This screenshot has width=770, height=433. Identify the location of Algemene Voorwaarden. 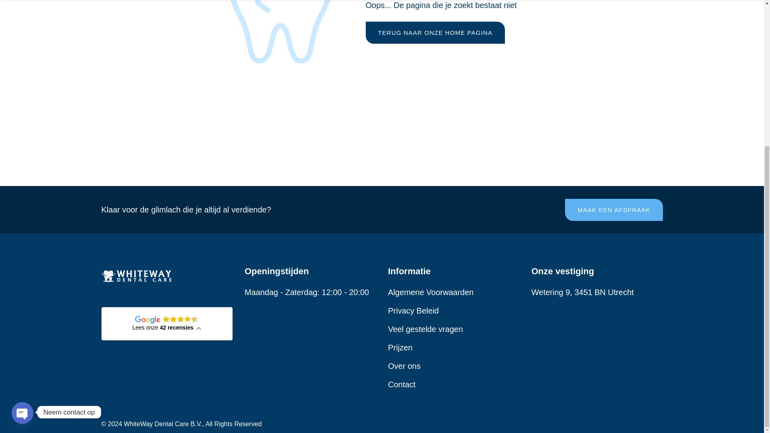
(431, 292).